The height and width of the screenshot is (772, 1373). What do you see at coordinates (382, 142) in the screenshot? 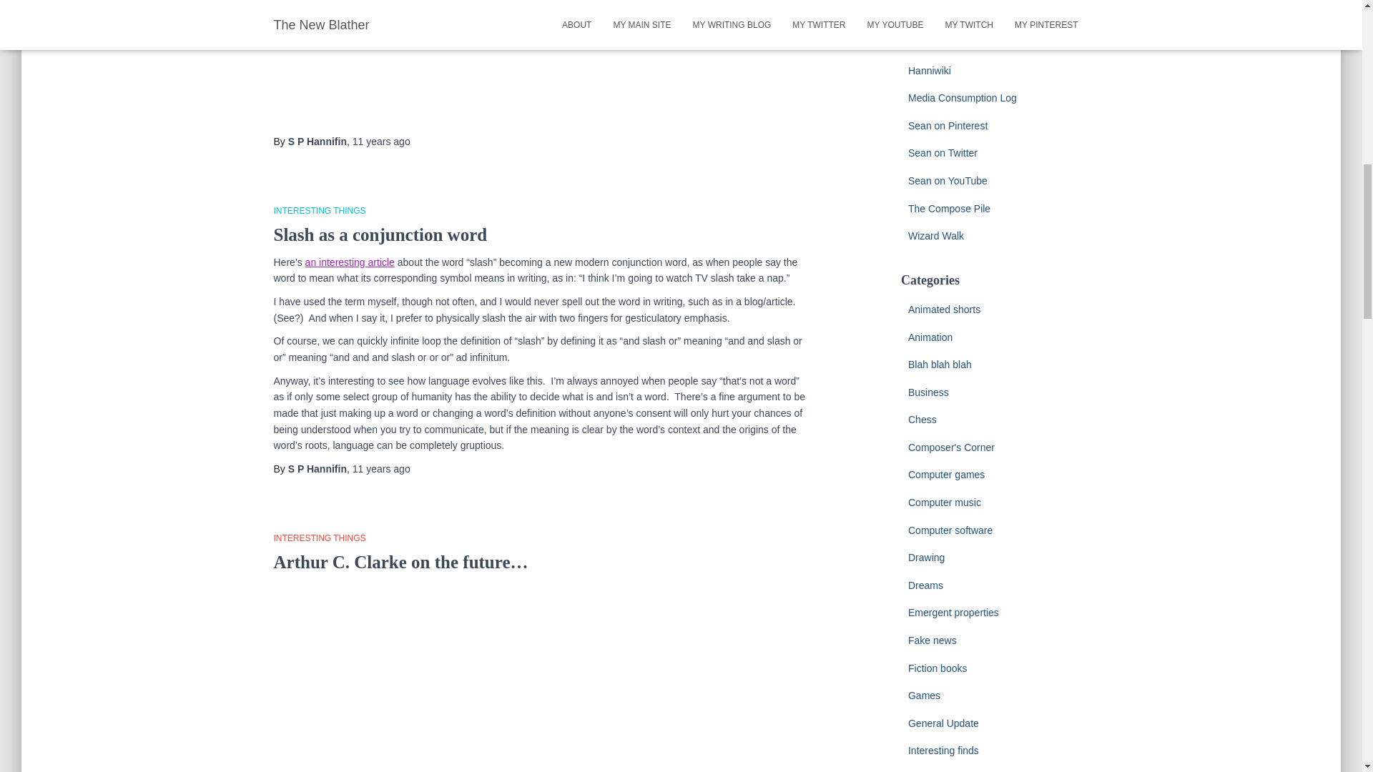
I see `11 years ago` at bounding box center [382, 142].